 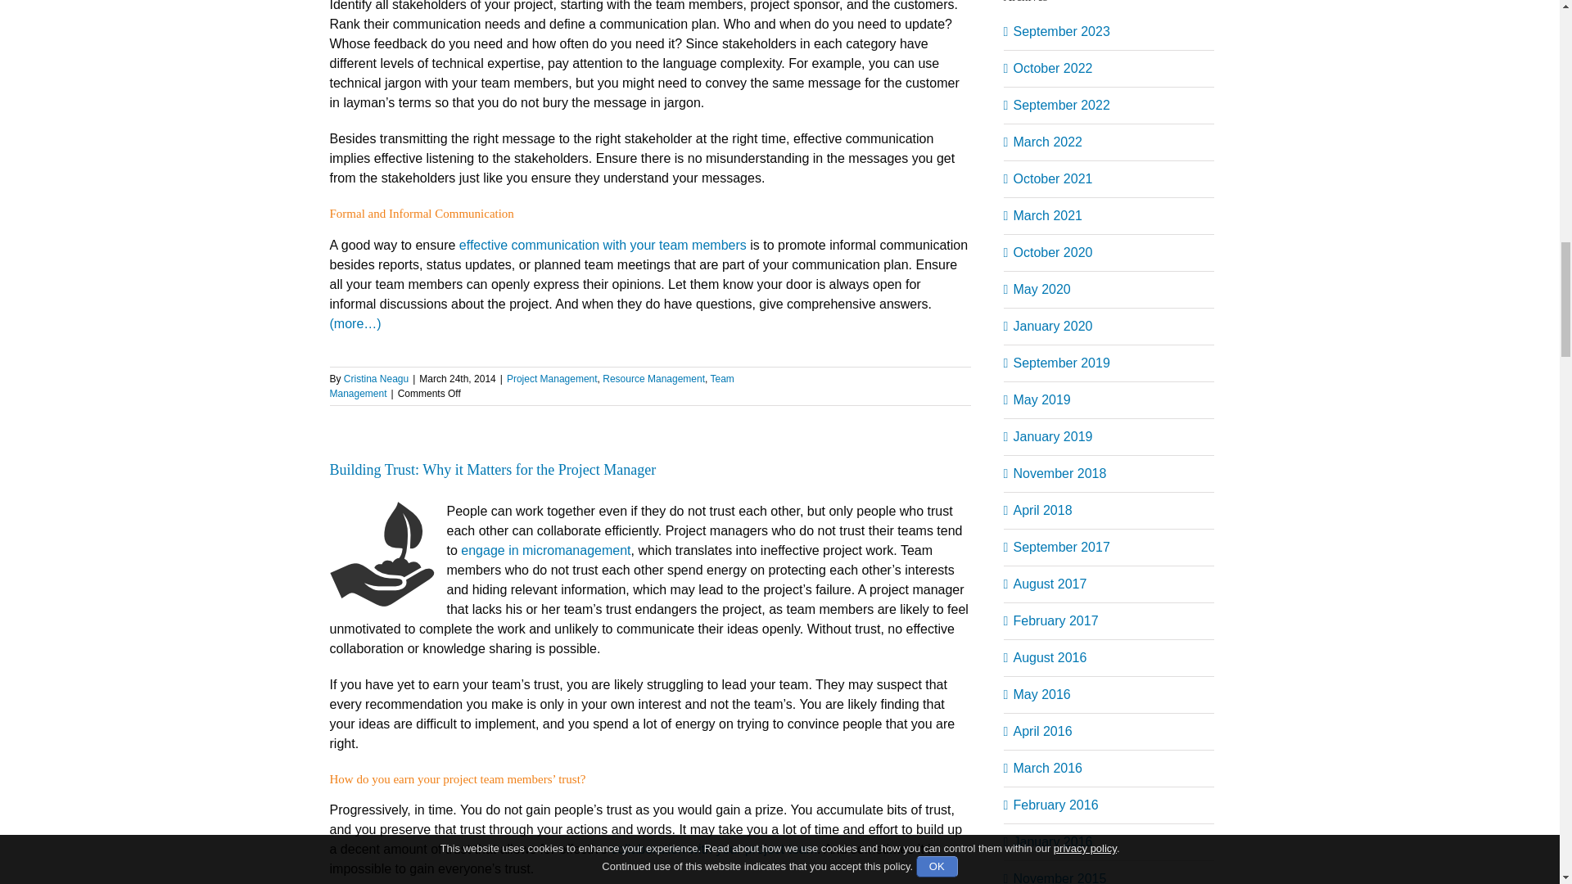 I want to click on building trust, so click(x=381, y=553).